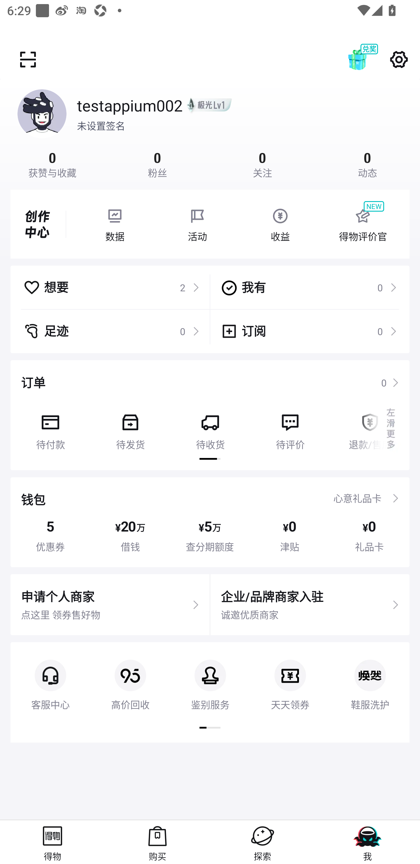  What do you see at coordinates (370, 428) in the screenshot?
I see `退款/售后` at bounding box center [370, 428].